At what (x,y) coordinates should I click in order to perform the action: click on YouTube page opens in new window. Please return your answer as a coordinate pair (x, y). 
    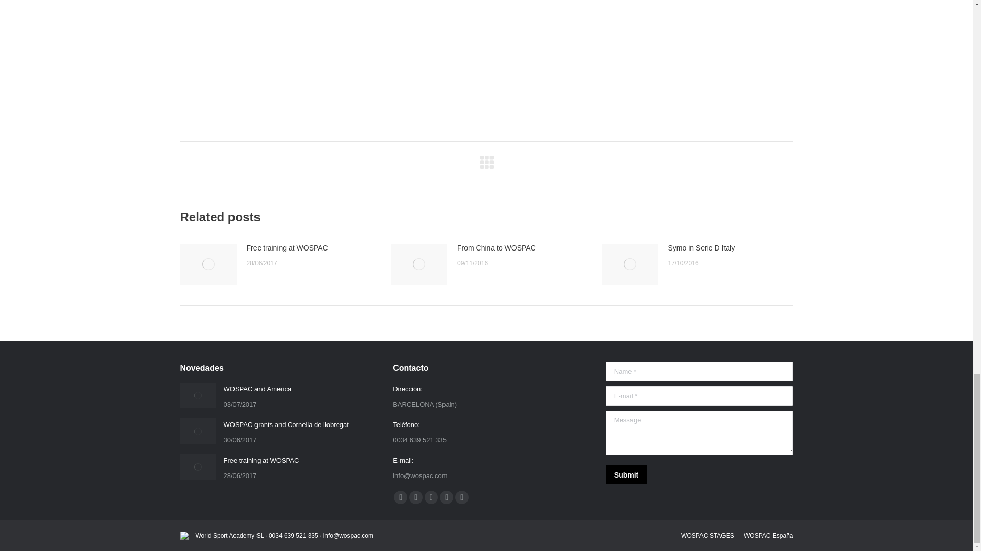
    Looking at the image, I should click on (431, 497).